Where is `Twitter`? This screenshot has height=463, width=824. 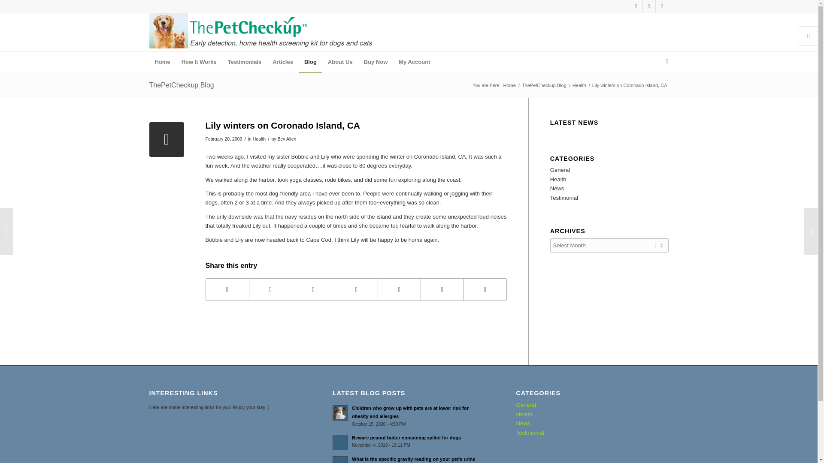
Twitter is located at coordinates (649, 6).